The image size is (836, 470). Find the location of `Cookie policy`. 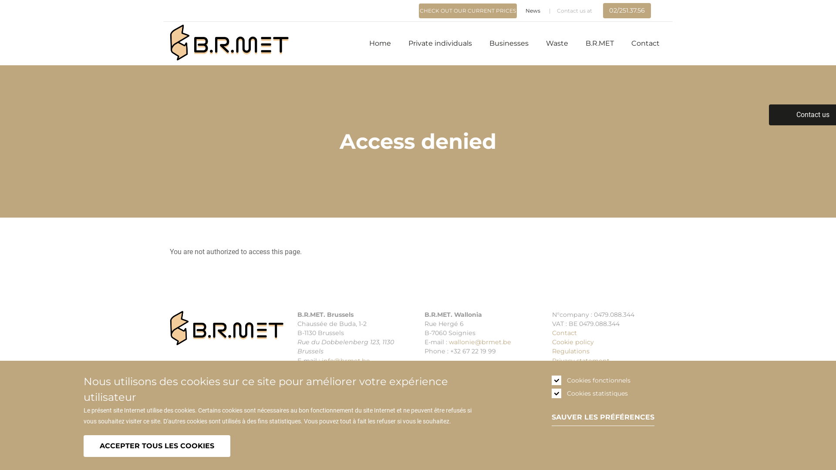

Cookie policy is located at coordinates (573, 342).